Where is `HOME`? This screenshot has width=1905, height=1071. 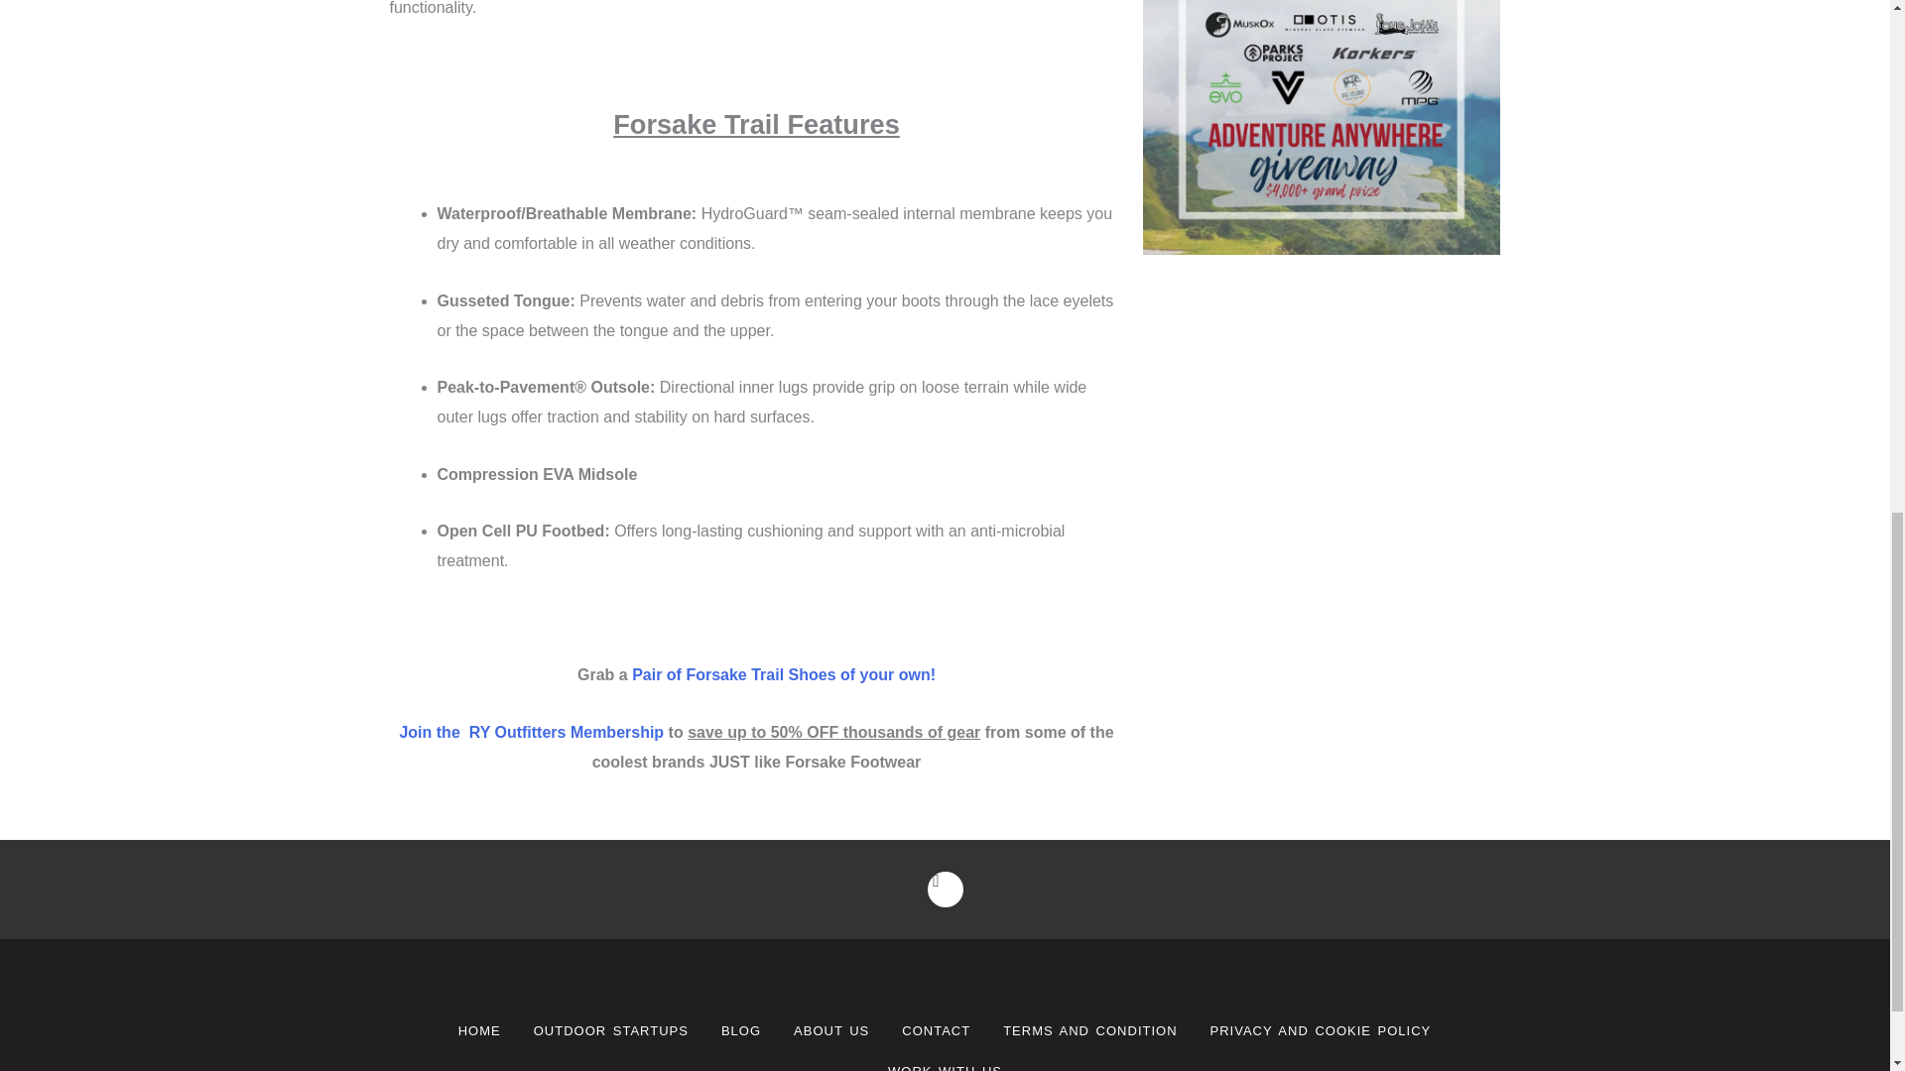 HOME is located at coordinates (478, 1030).